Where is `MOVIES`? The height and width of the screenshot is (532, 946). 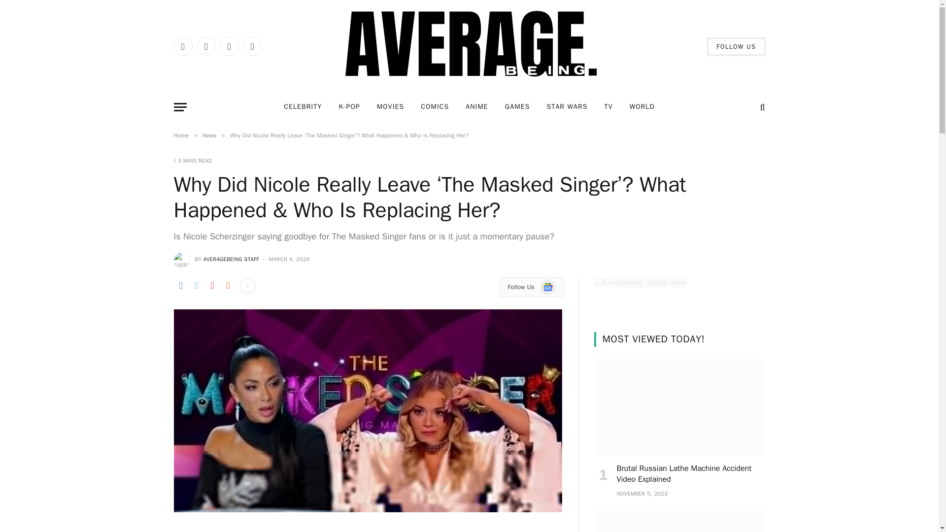
MOVIES is located at coordinates (390, 107).